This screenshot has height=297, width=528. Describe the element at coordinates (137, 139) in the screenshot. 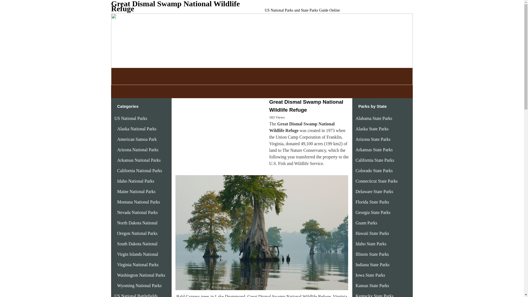

I see `American Samoa Park` at that location.